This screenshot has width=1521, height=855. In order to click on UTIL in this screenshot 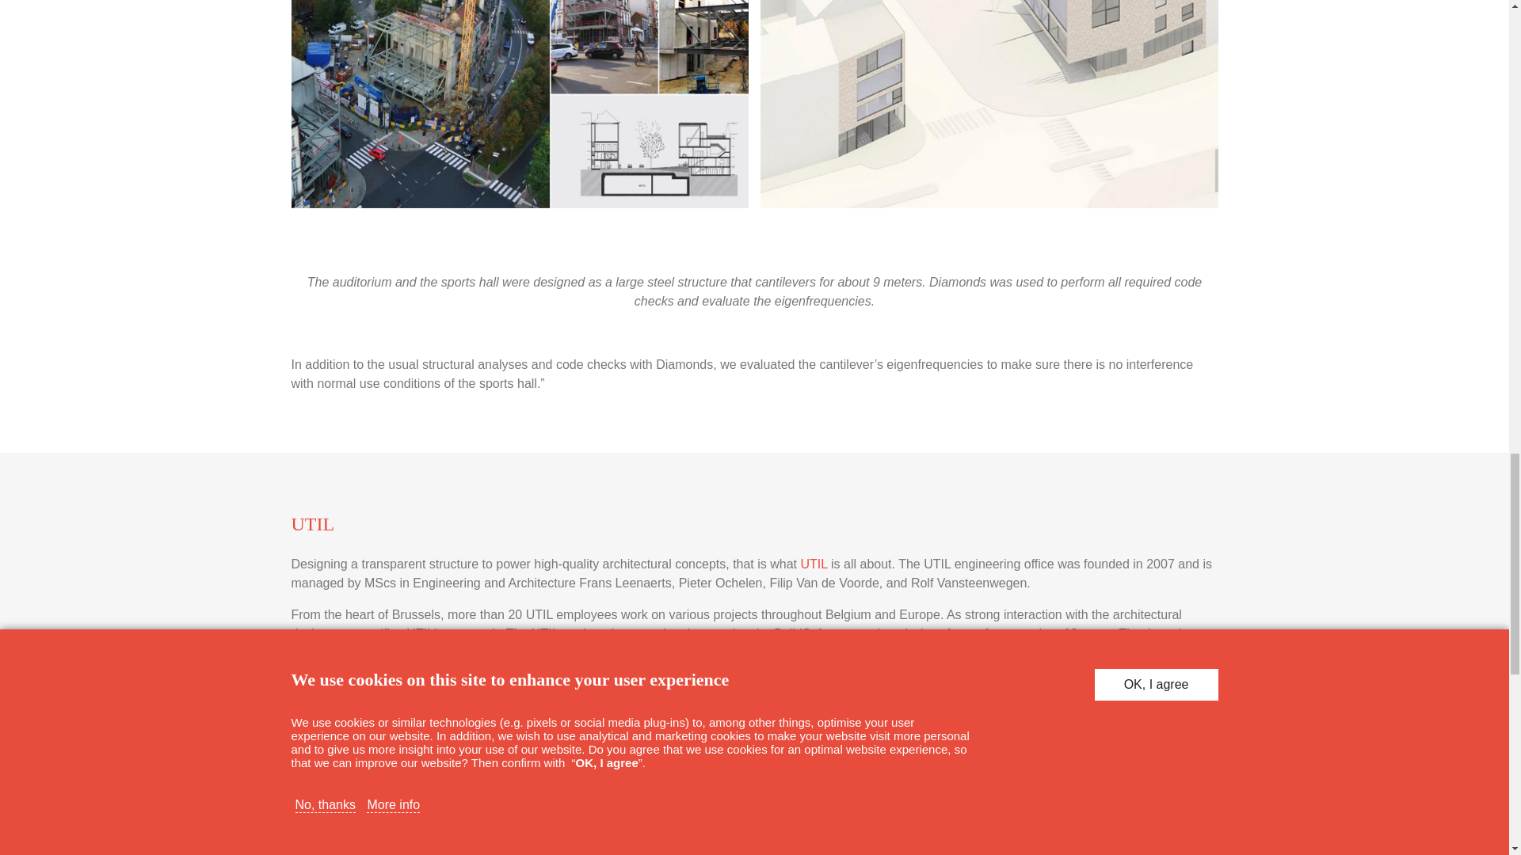, I will do `click(814, 564)`.